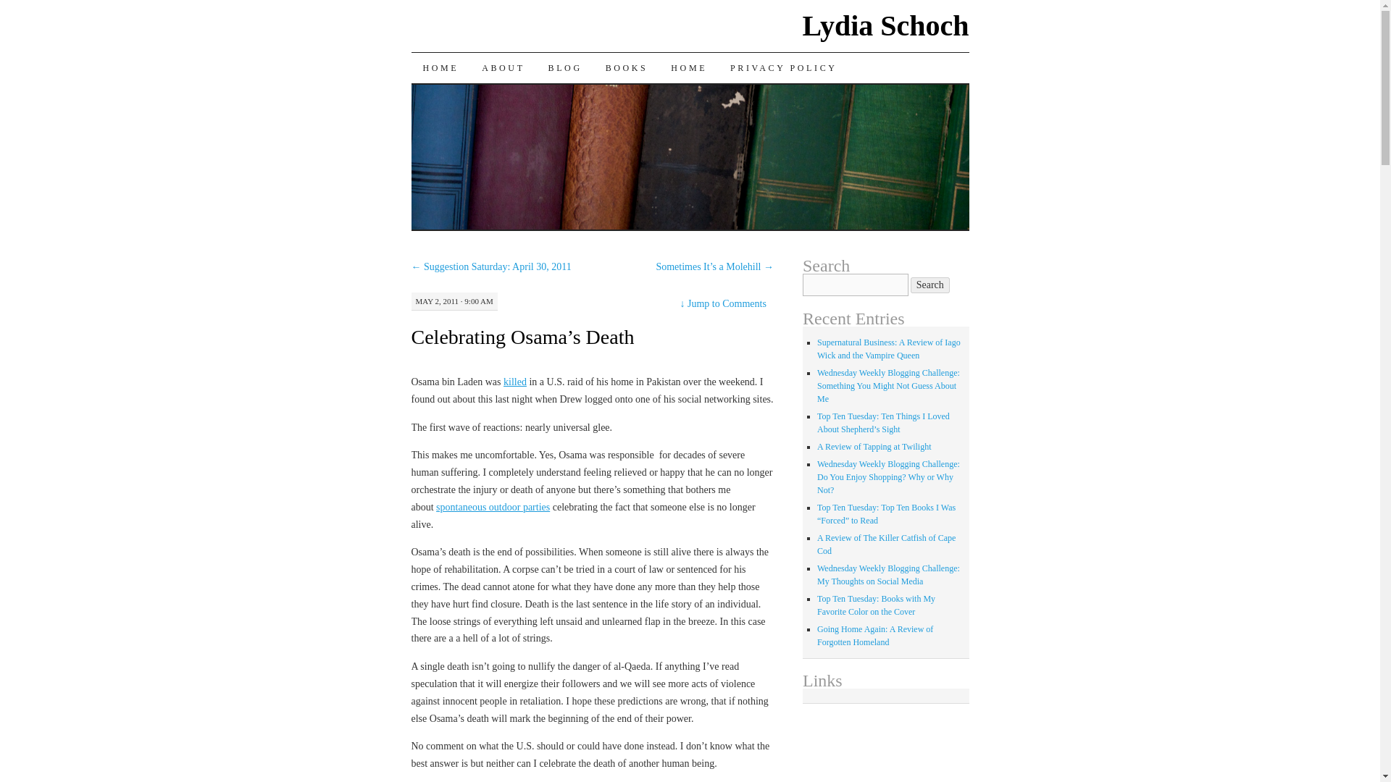  Describe the element at coordinates (689, 68) in the screenshot. I see `HOME` at that location.